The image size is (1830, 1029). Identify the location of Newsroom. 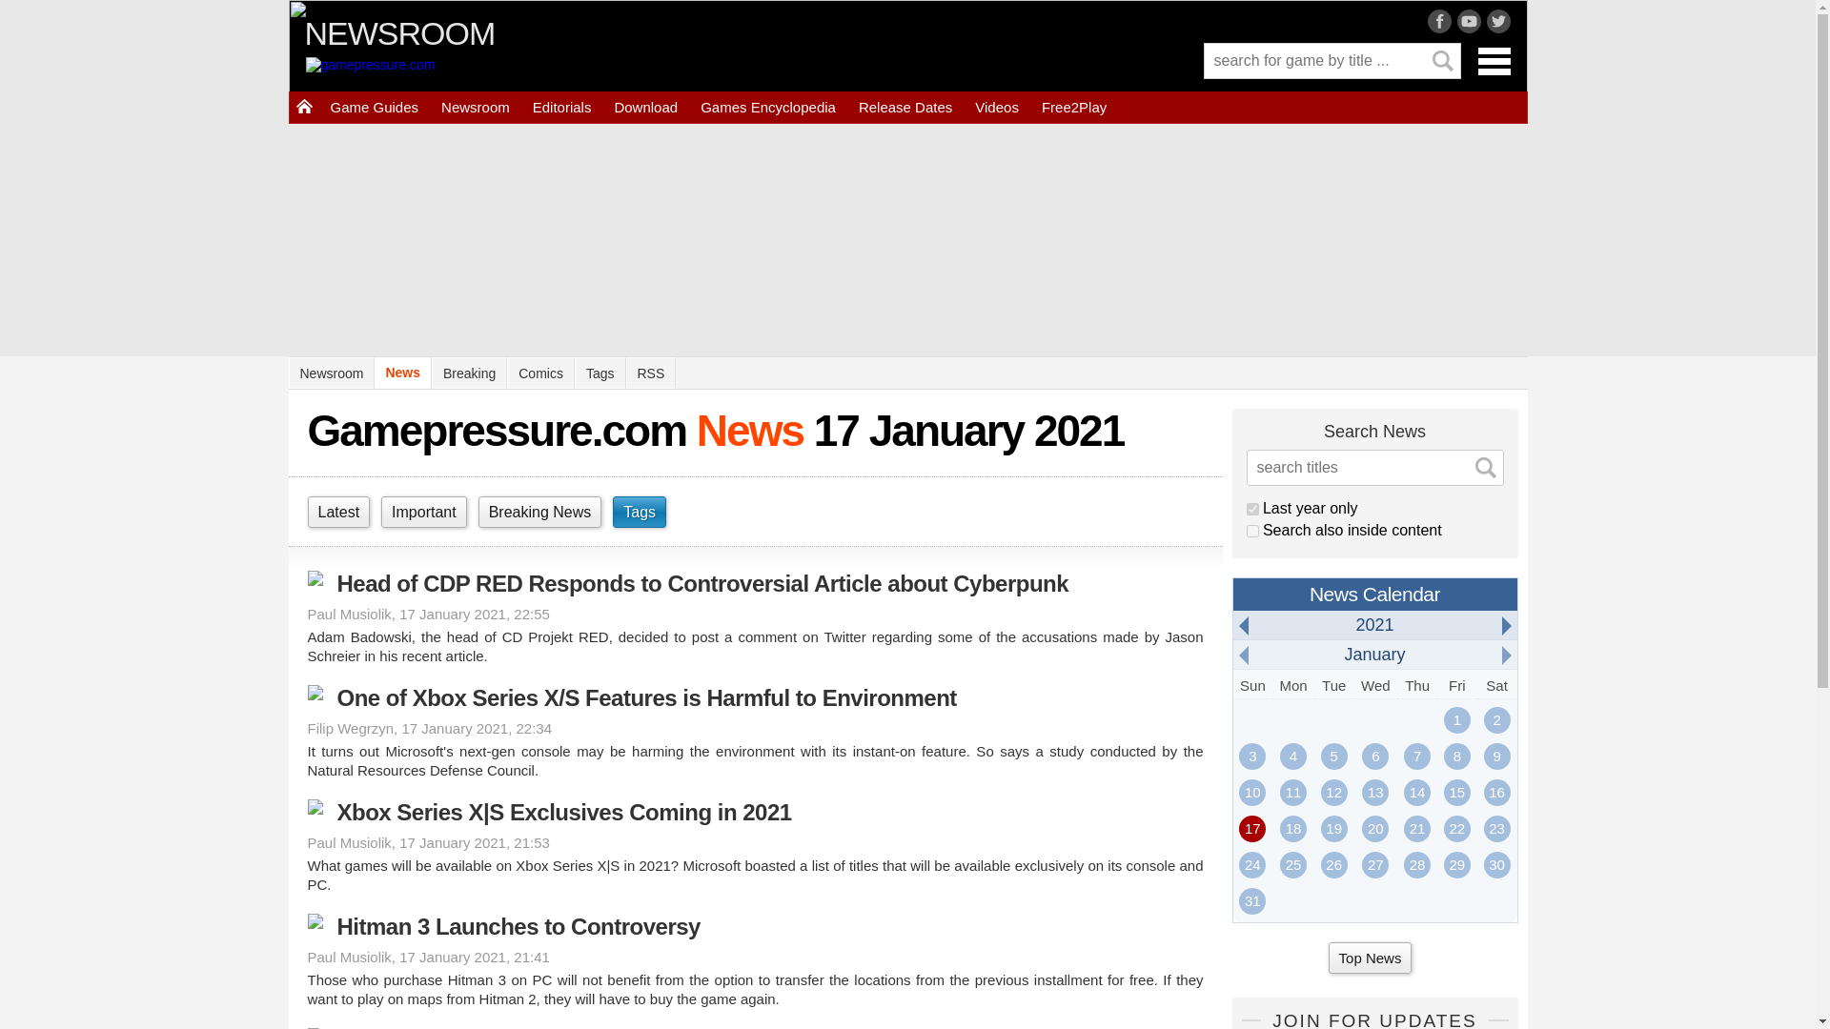
(476, 107).